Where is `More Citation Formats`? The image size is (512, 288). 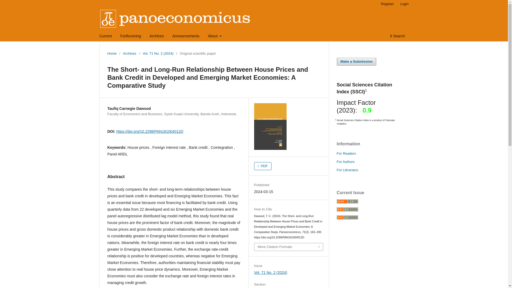 More Citation Formats is located at coordinates (289, 247).